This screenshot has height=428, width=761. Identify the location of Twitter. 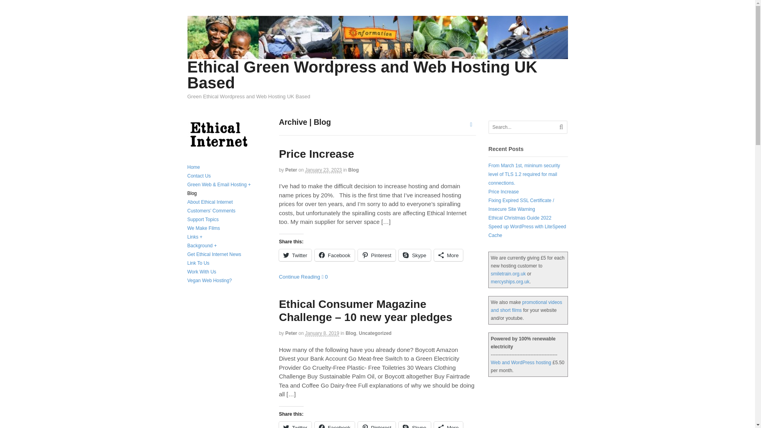
(295, 255).